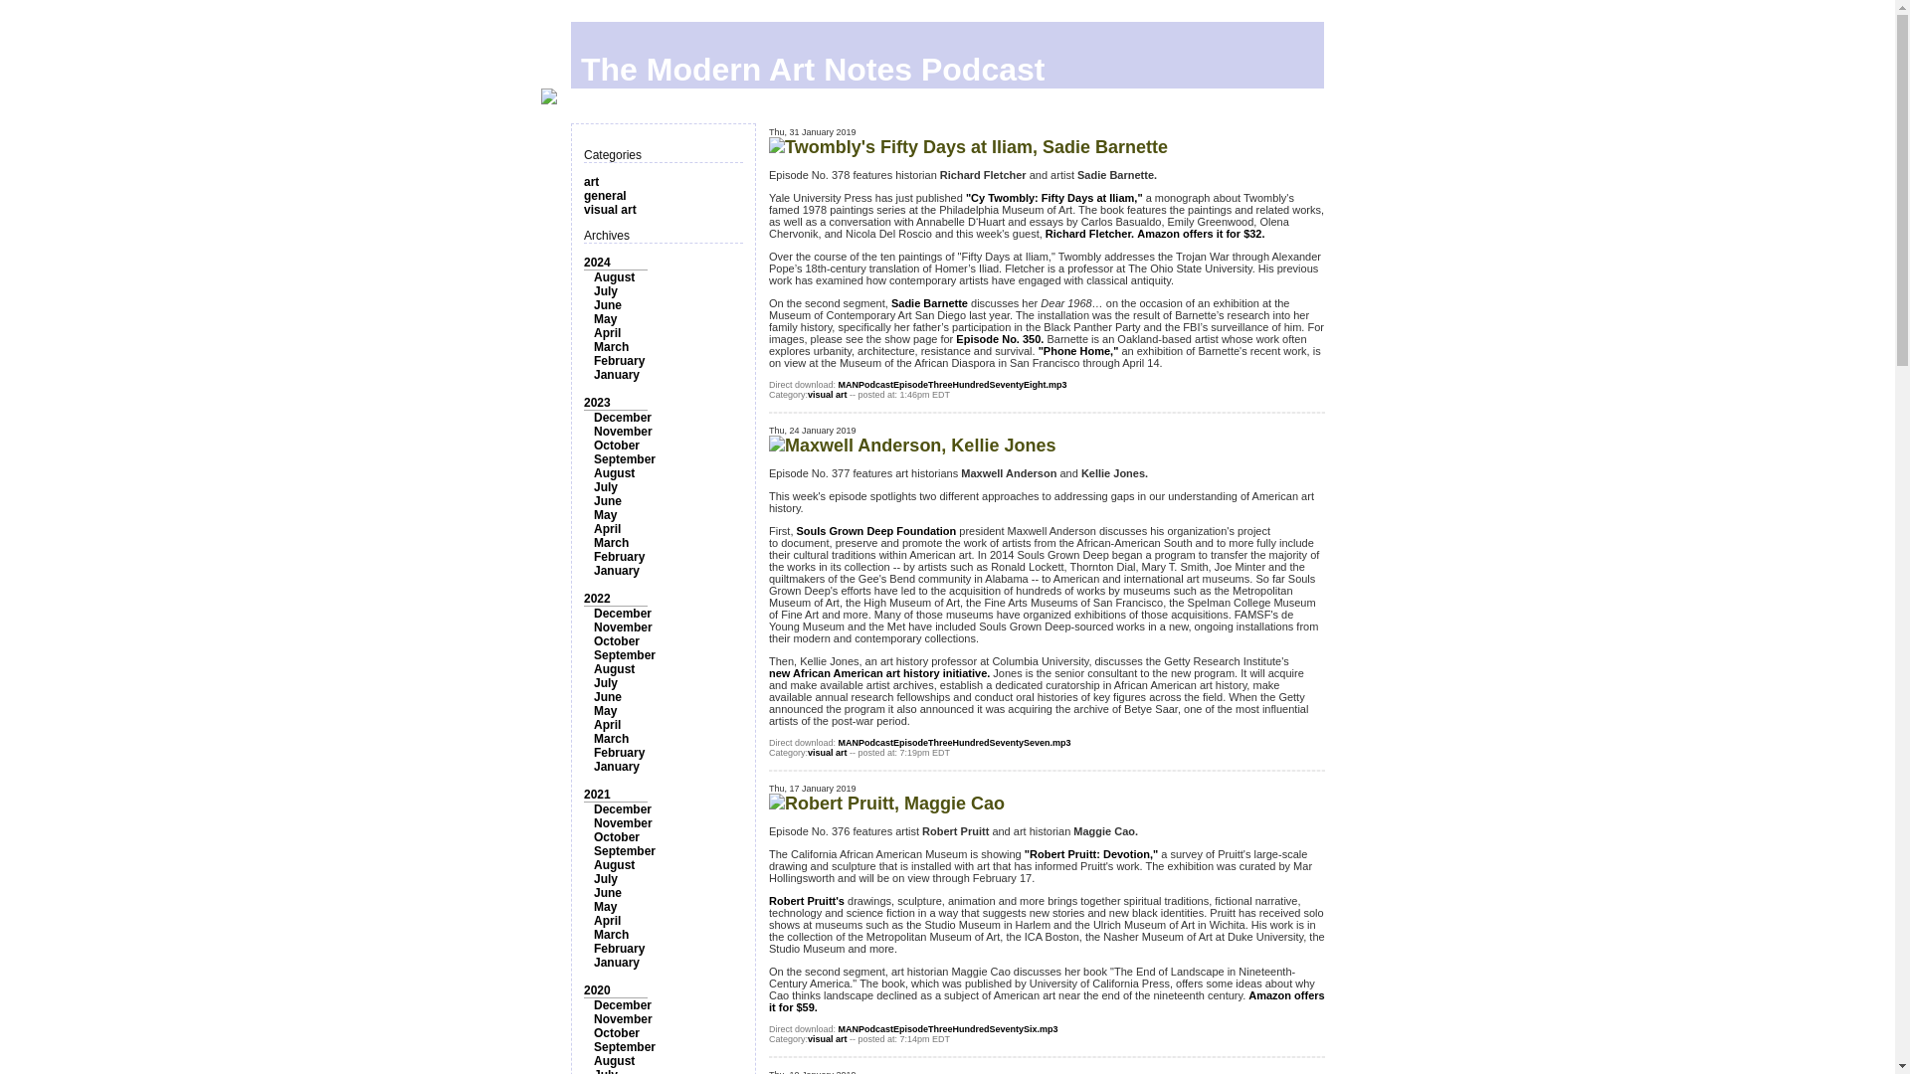  What do you see at coordinates (623, 808) in the screenshot?
I see `December` at bounding box center [623, 808].